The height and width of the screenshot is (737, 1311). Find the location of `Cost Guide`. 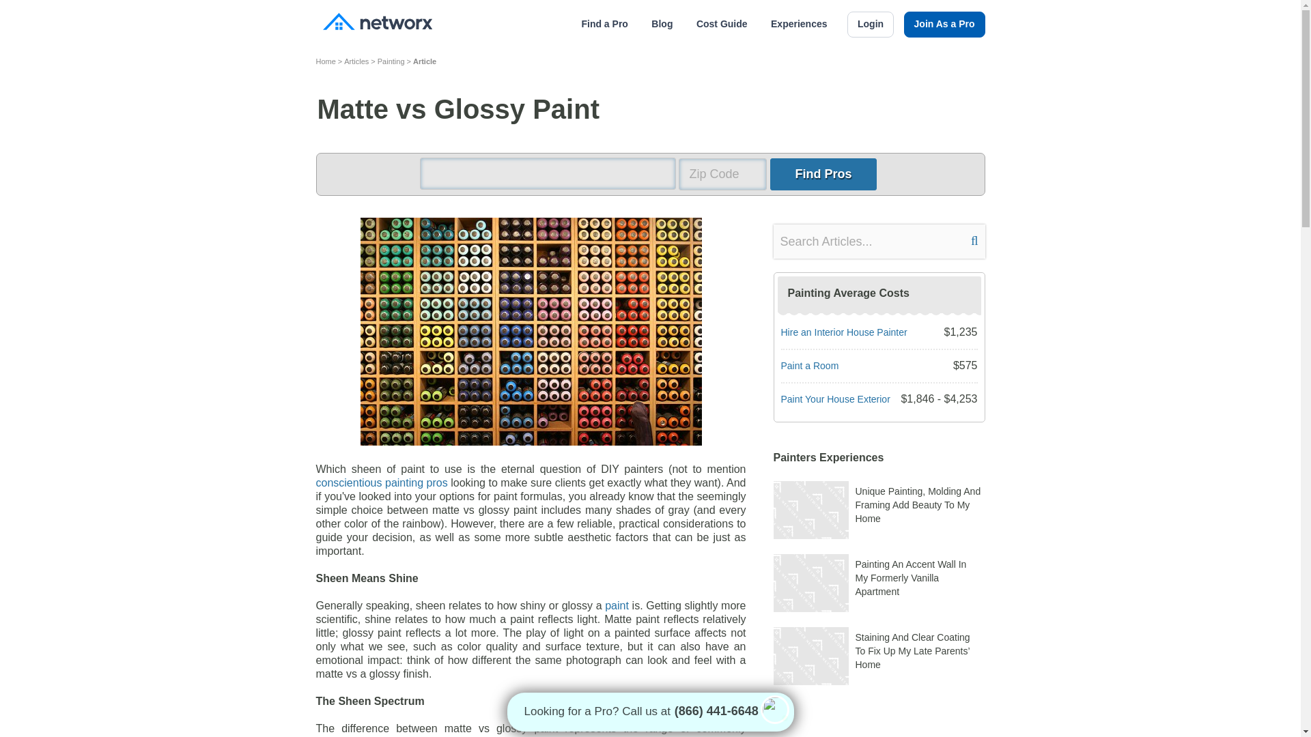

Cost Guide is located at coordinates (721, 24).